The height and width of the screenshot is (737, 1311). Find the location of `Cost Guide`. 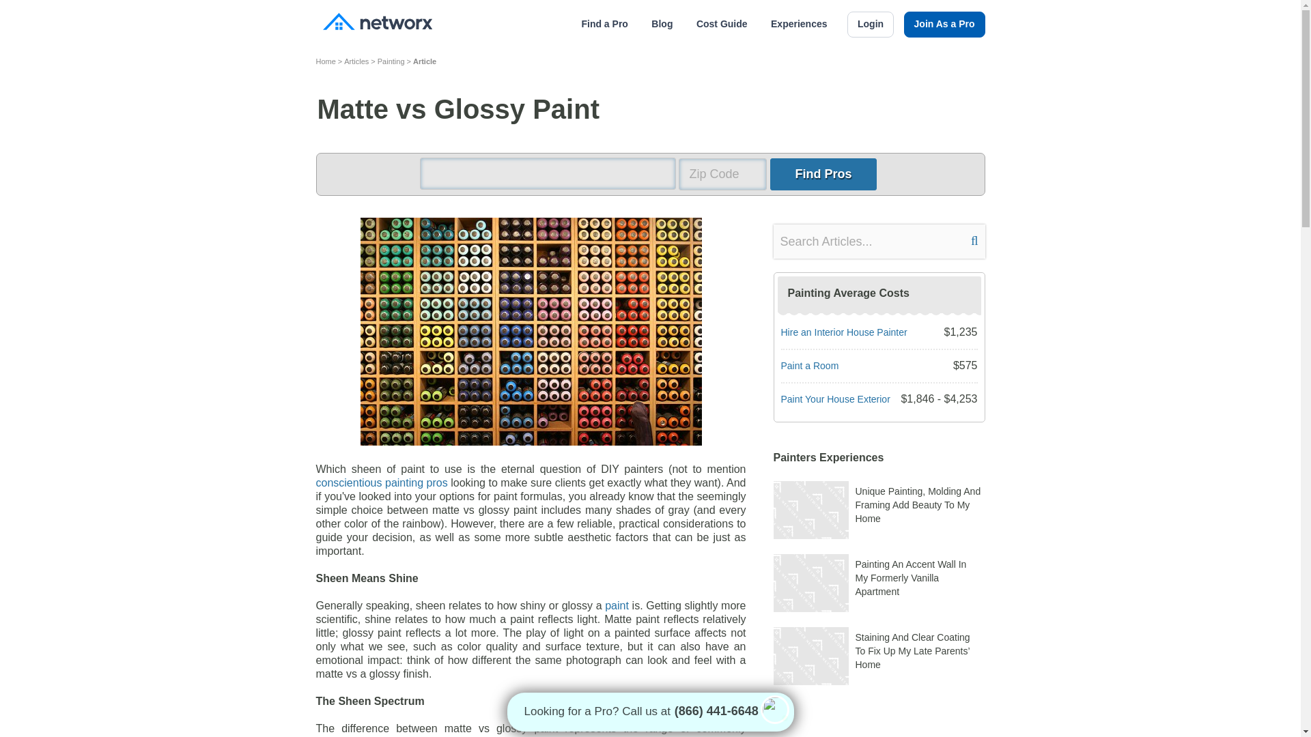

Cost Guide is located at coordinates (721, 24).